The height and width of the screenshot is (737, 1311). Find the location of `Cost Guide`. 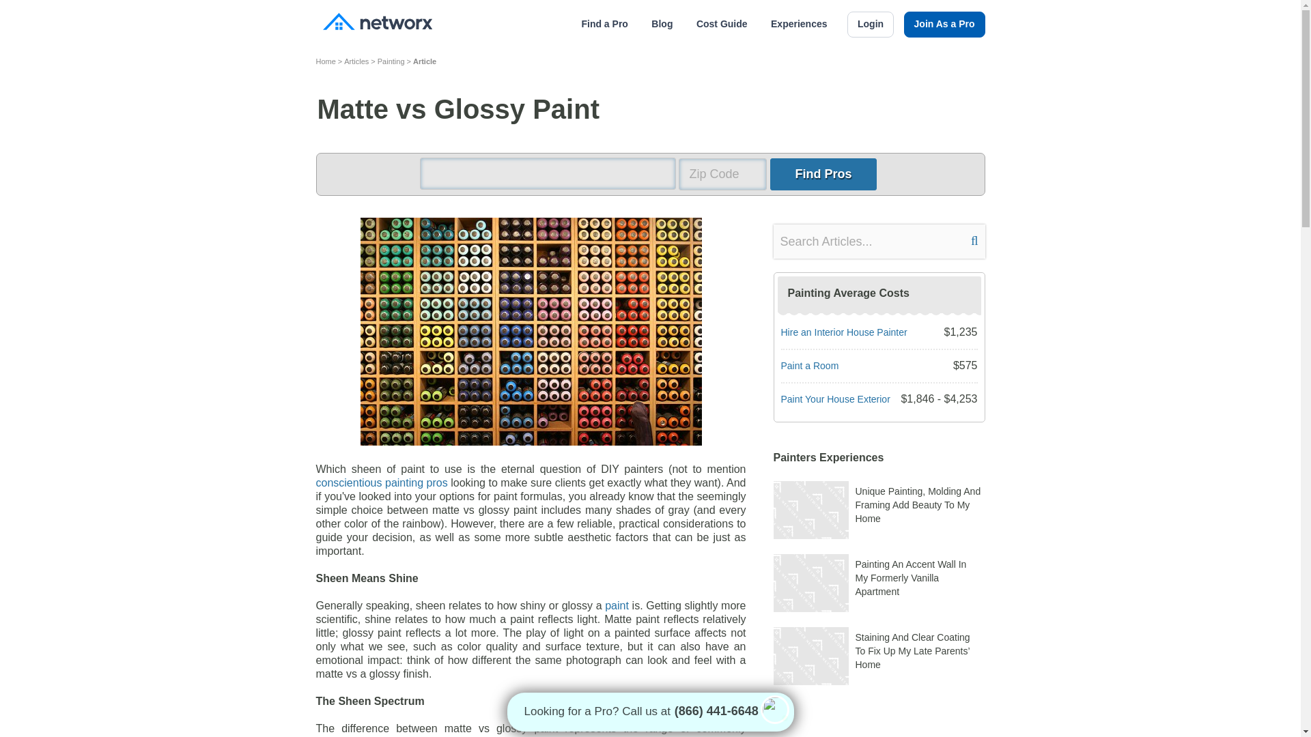

Cost Guide is located at coordinates (721, 24).